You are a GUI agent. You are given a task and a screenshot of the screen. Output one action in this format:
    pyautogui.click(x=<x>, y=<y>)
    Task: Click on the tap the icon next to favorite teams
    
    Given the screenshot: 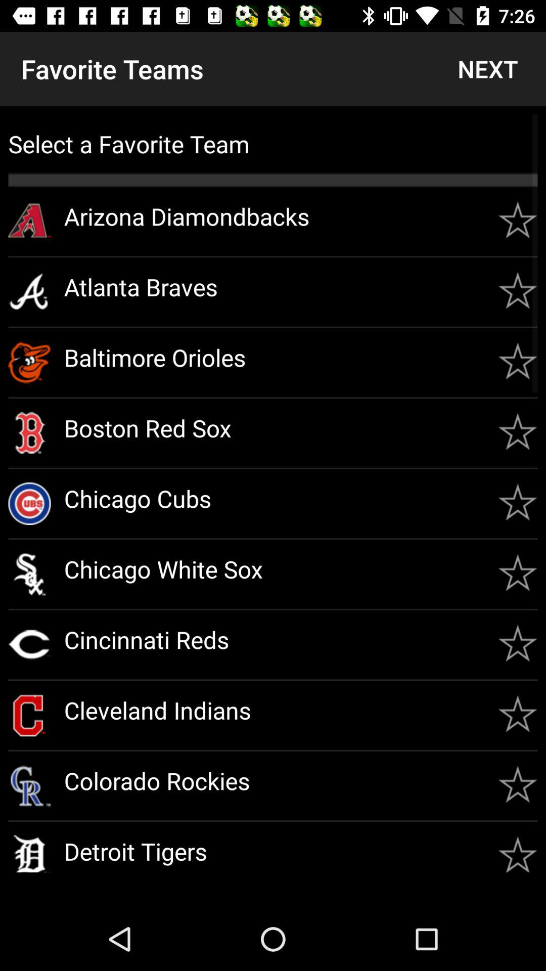 What is the action you would take?
    pyautogui.click(x=487, y=69)
    